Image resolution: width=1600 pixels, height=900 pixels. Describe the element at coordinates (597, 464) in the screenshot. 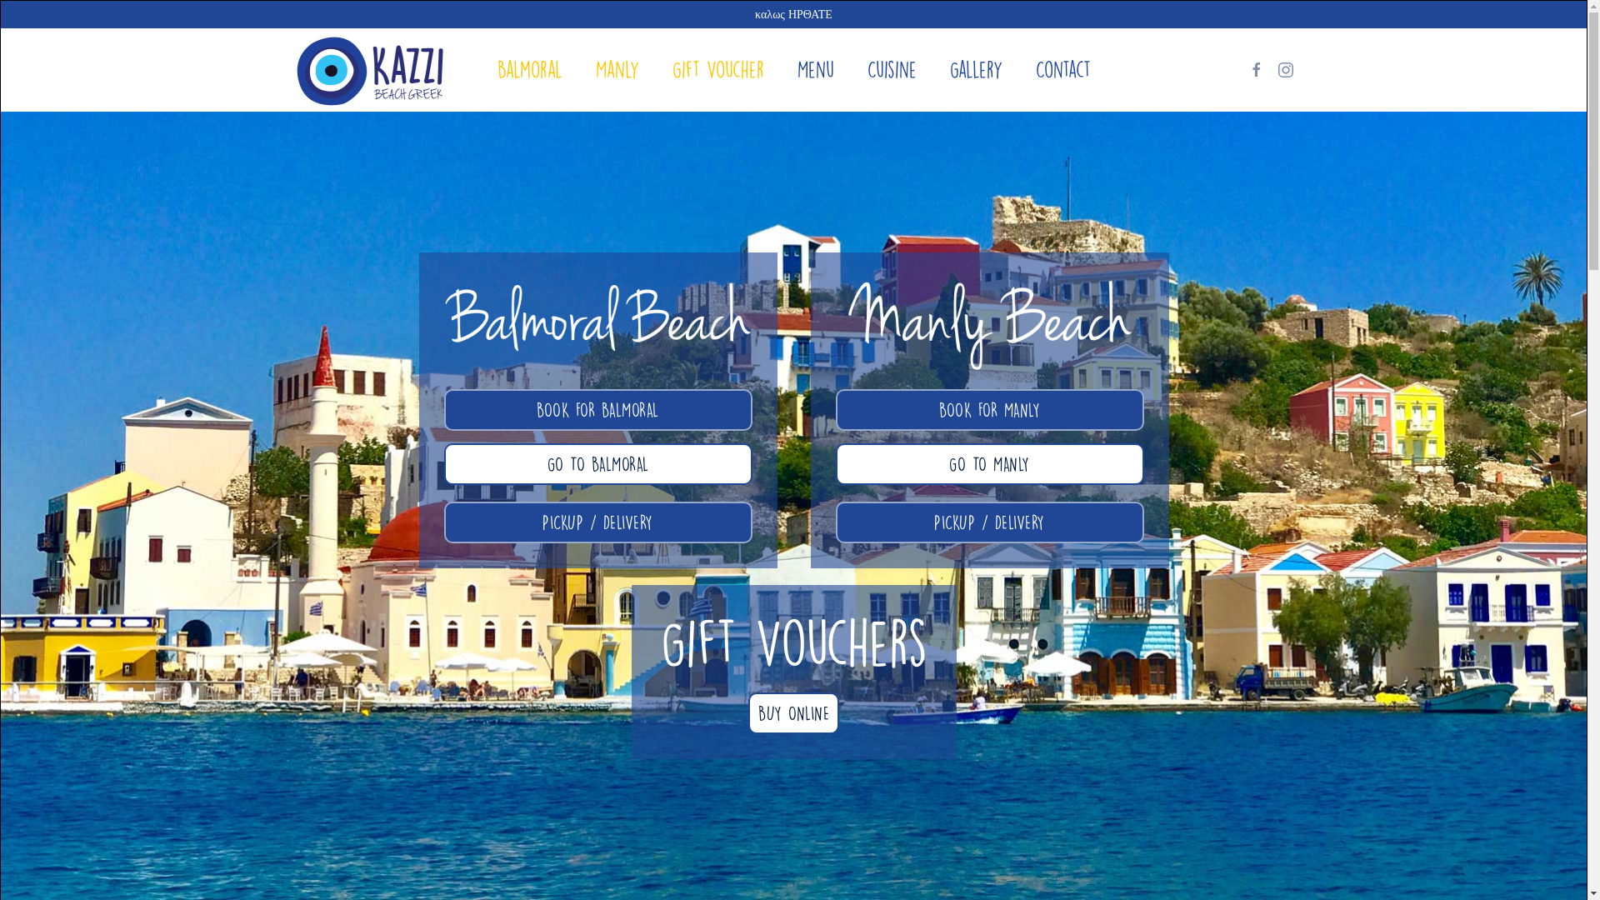

I see `GO TO BALMORAL` at that location.